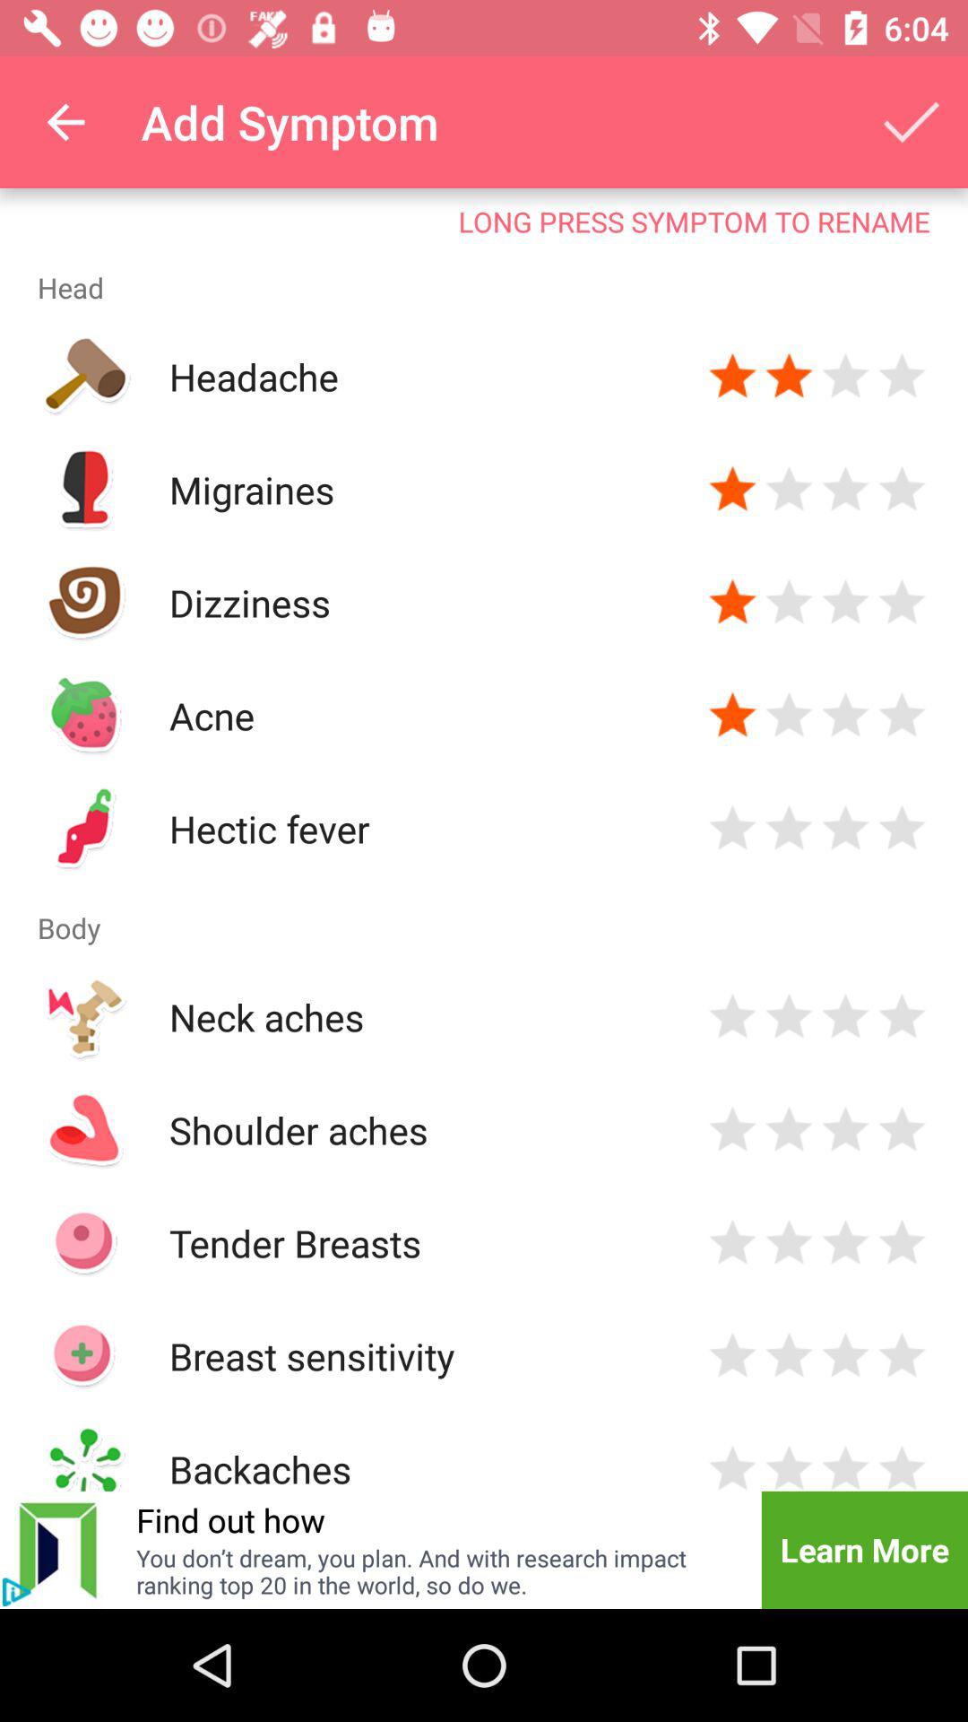 The width and height of the screenshot is (968, 1722). What do you see at coordinates (902, 1243) in the screenshot?
I see `star option` at bounding box center [902, 1243].